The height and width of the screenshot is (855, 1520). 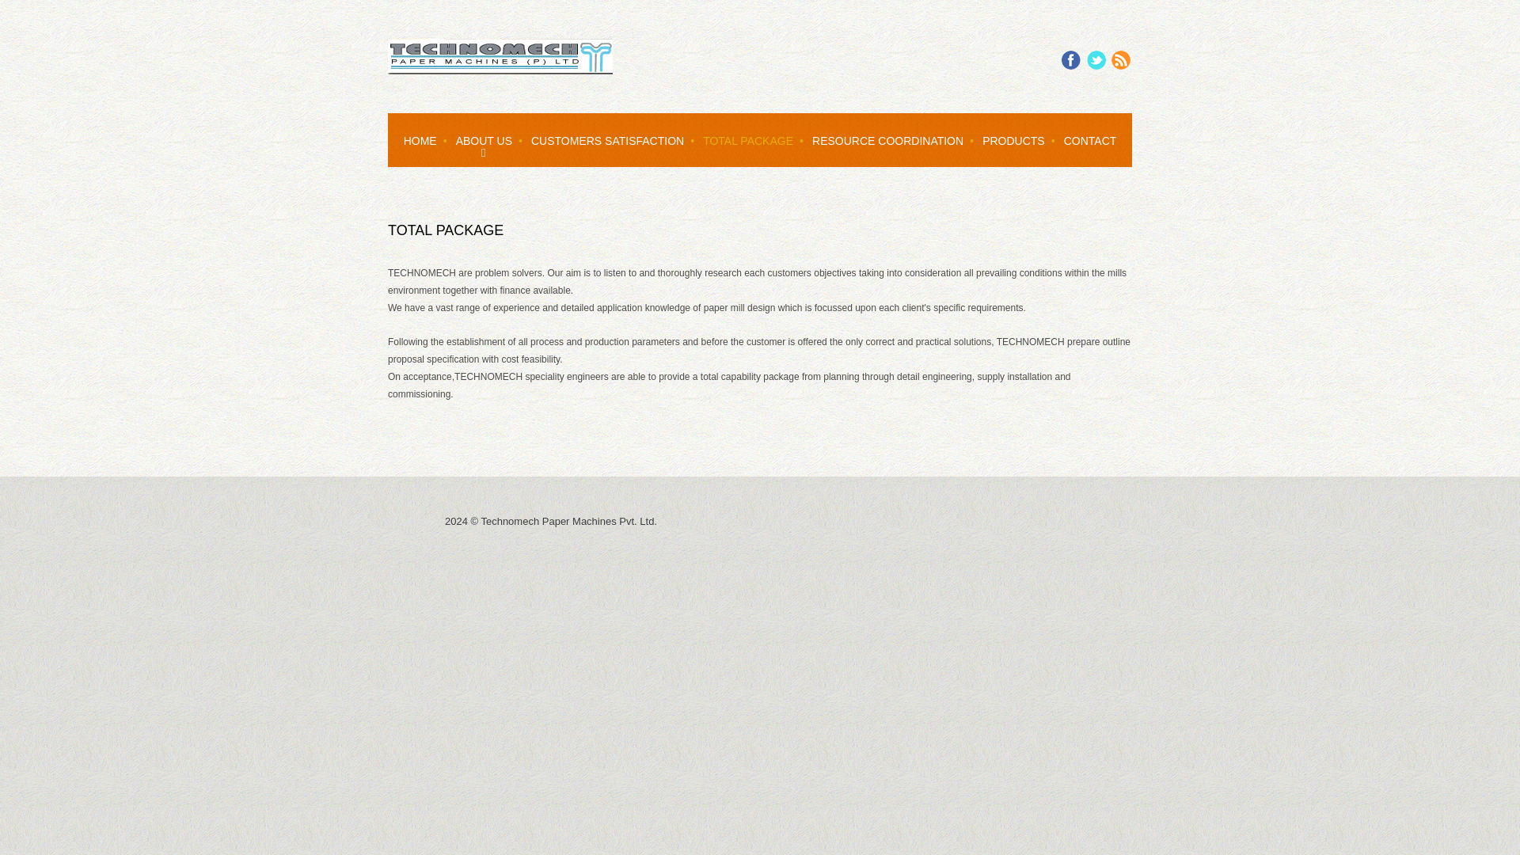 What do you see at coordinates (1090, 139) in the screenshot?
I see `CONTACT` at bounding box center [1090, 139].